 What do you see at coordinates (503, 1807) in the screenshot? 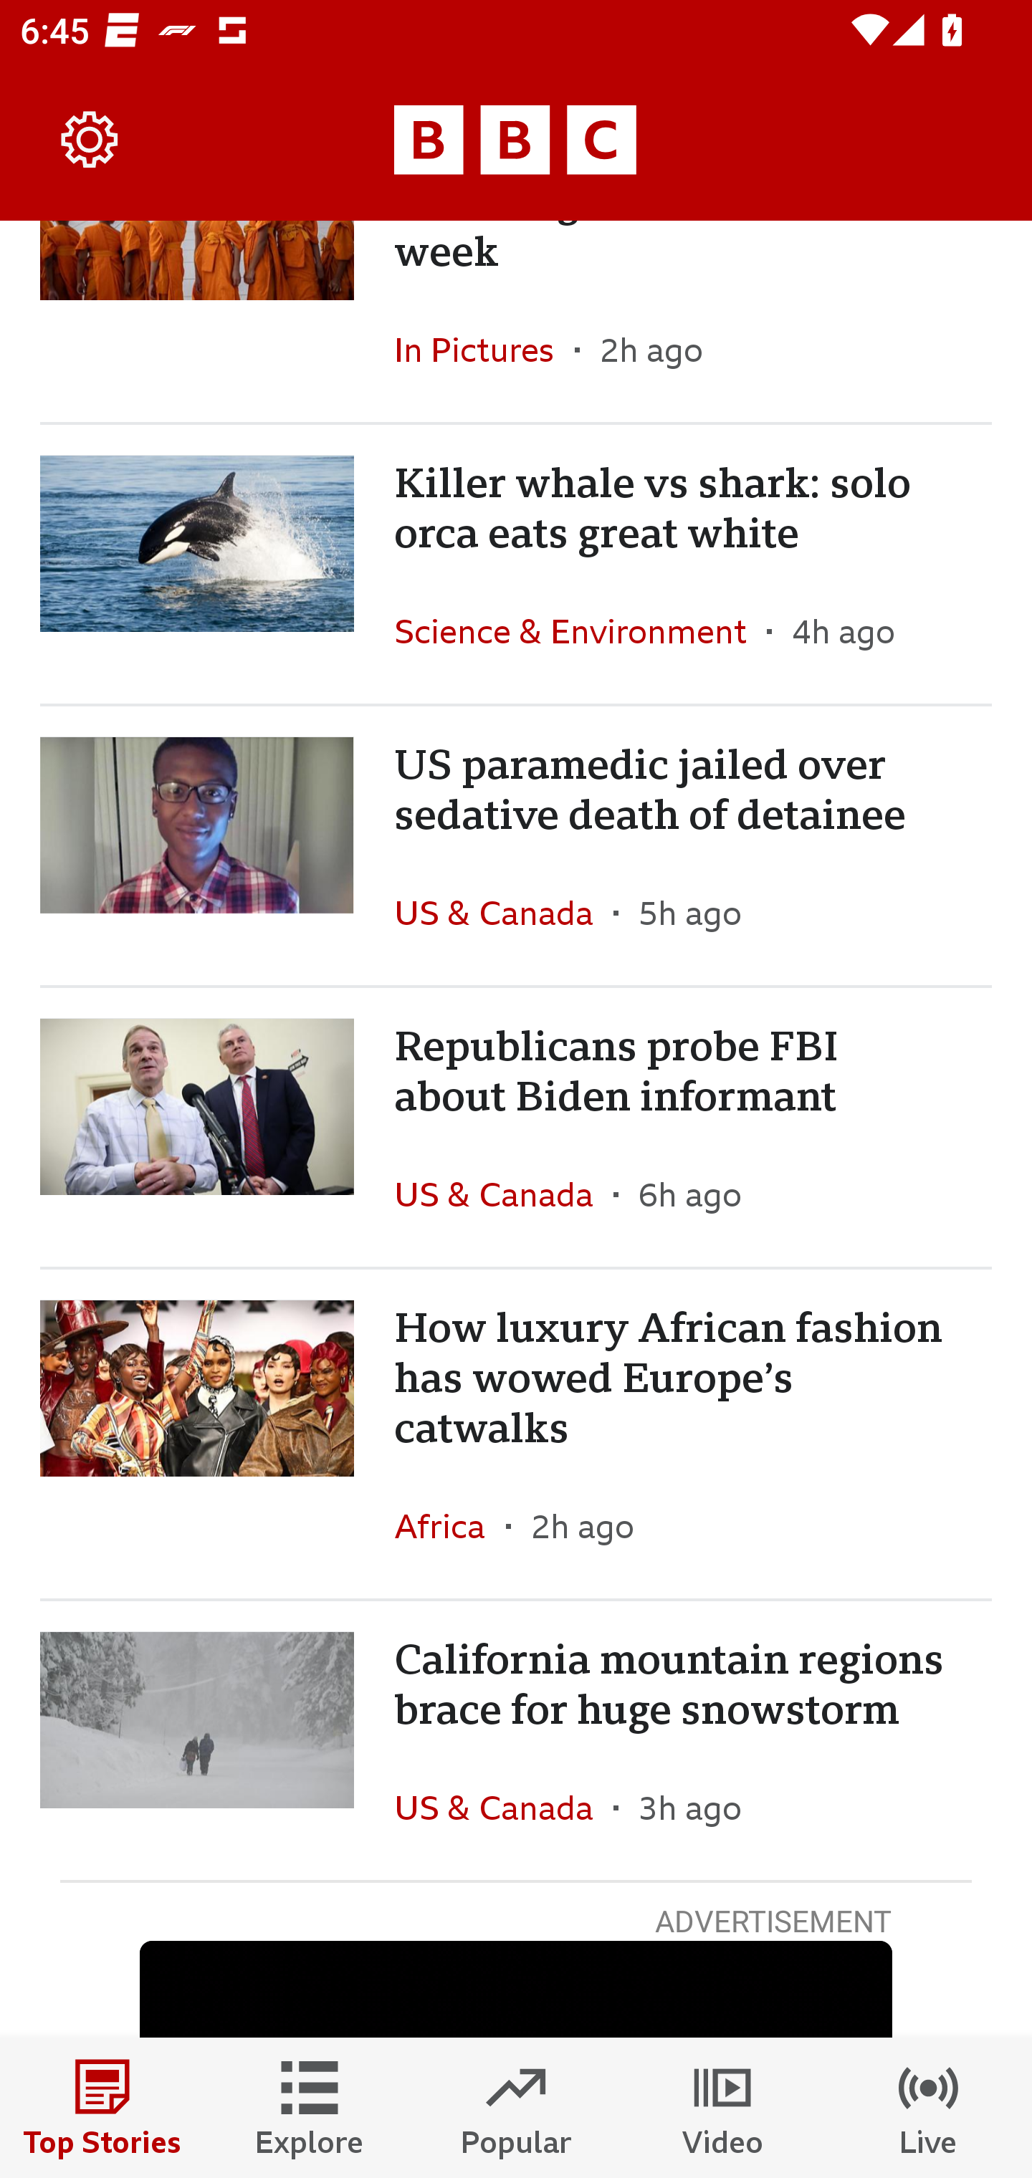
I see `US & Canada In the section US & Canada` at bounding box center [503, 1807].